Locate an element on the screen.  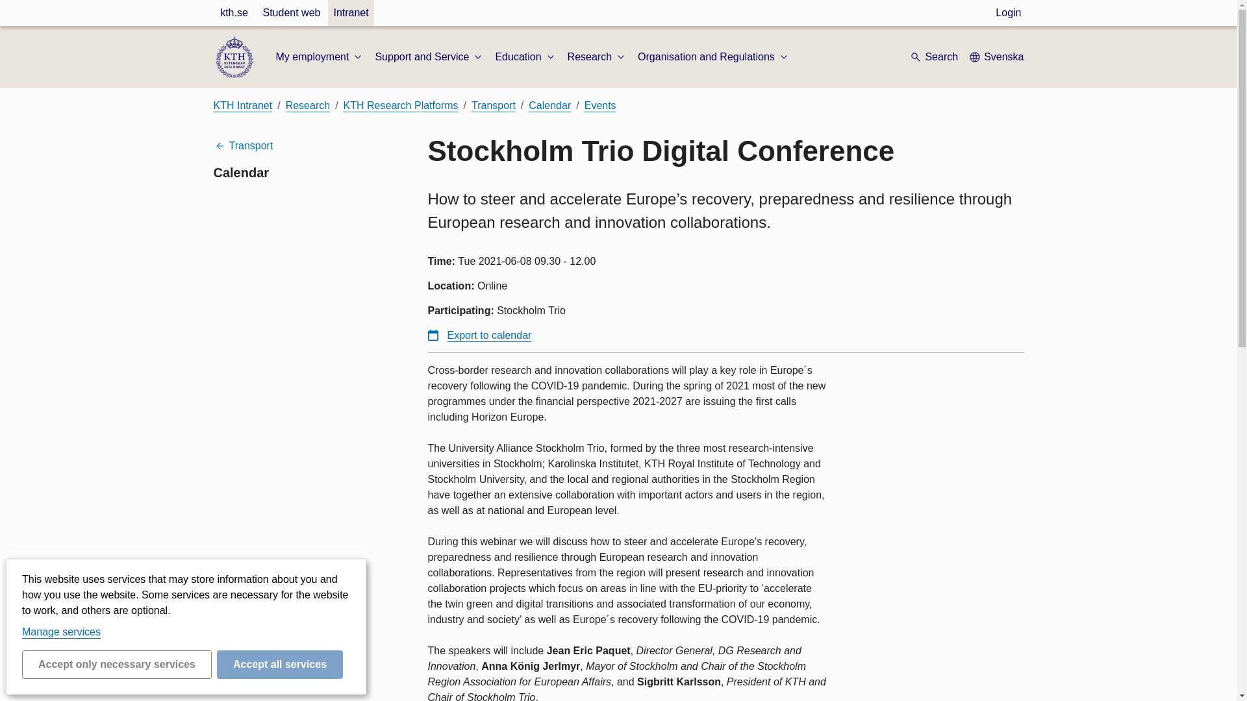
Organisation and Regulations is located at coordinates (714, 57).